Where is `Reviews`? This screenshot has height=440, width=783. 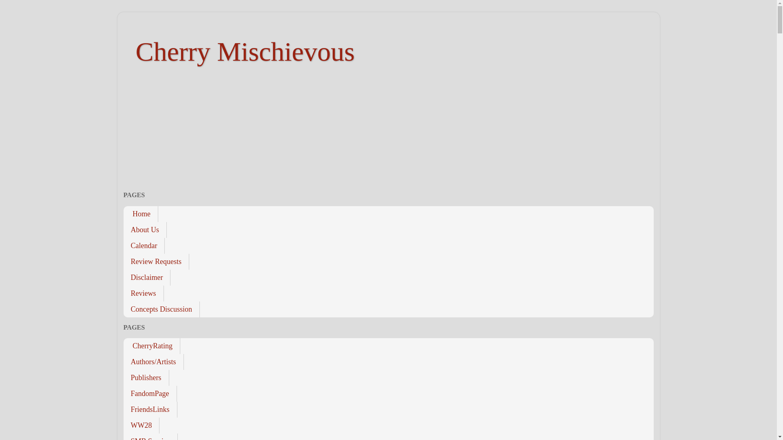
Reviews is located at coordinates (143, 293).